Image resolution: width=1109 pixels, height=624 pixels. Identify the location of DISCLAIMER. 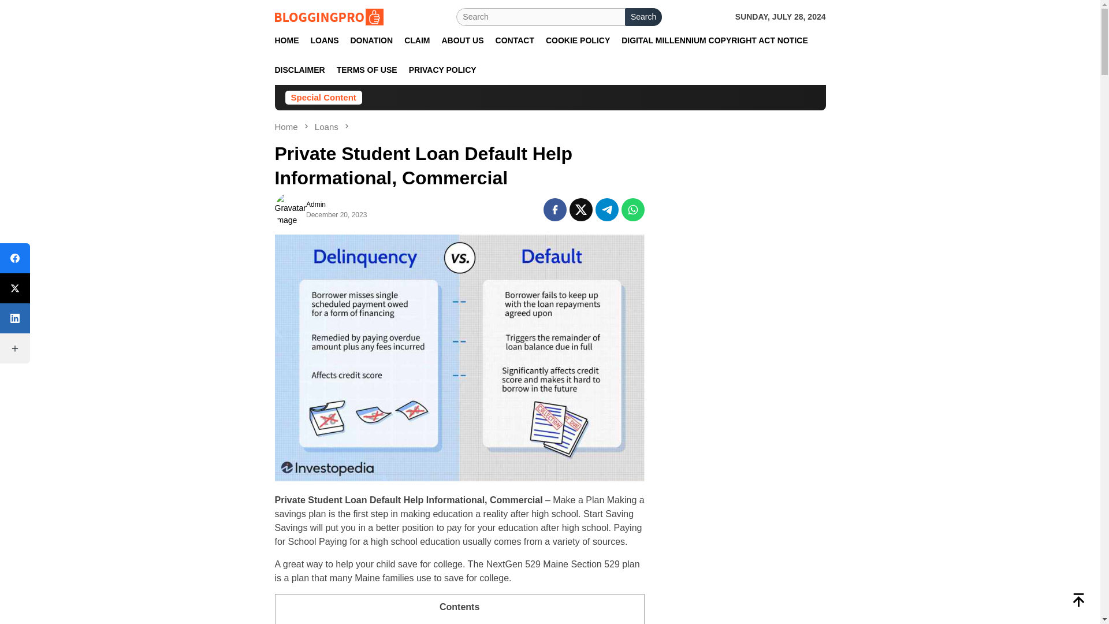
(300, 70).